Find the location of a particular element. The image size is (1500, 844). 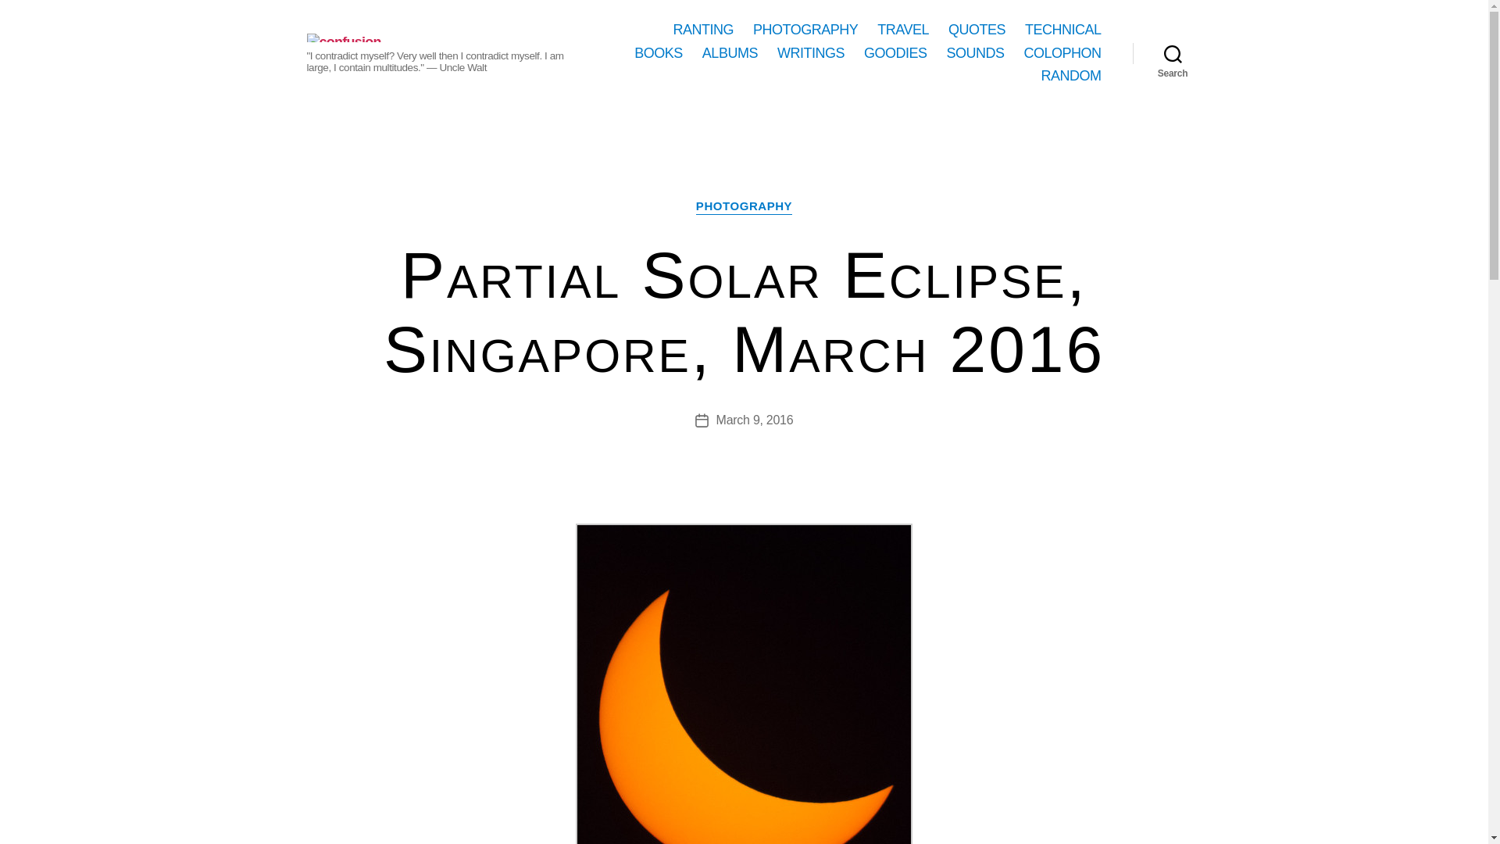

ALBUMS is located at coordinates (730, 53).